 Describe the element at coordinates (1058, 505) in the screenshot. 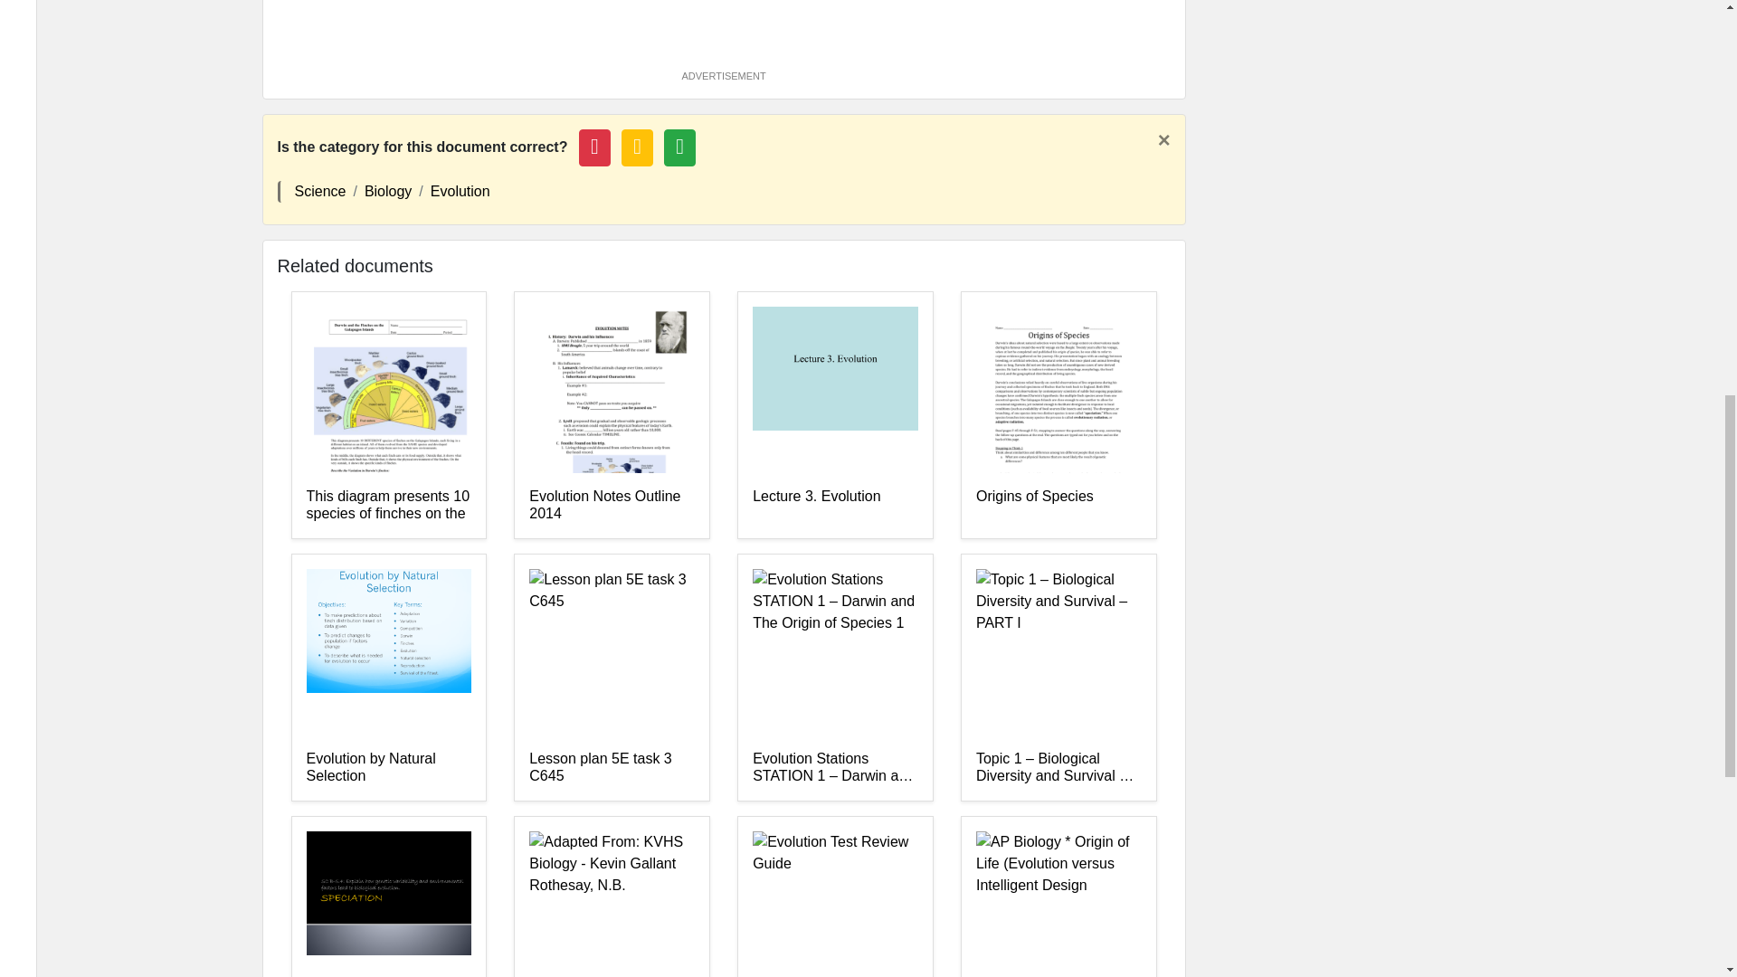

I see `Origins of Species` at that location.